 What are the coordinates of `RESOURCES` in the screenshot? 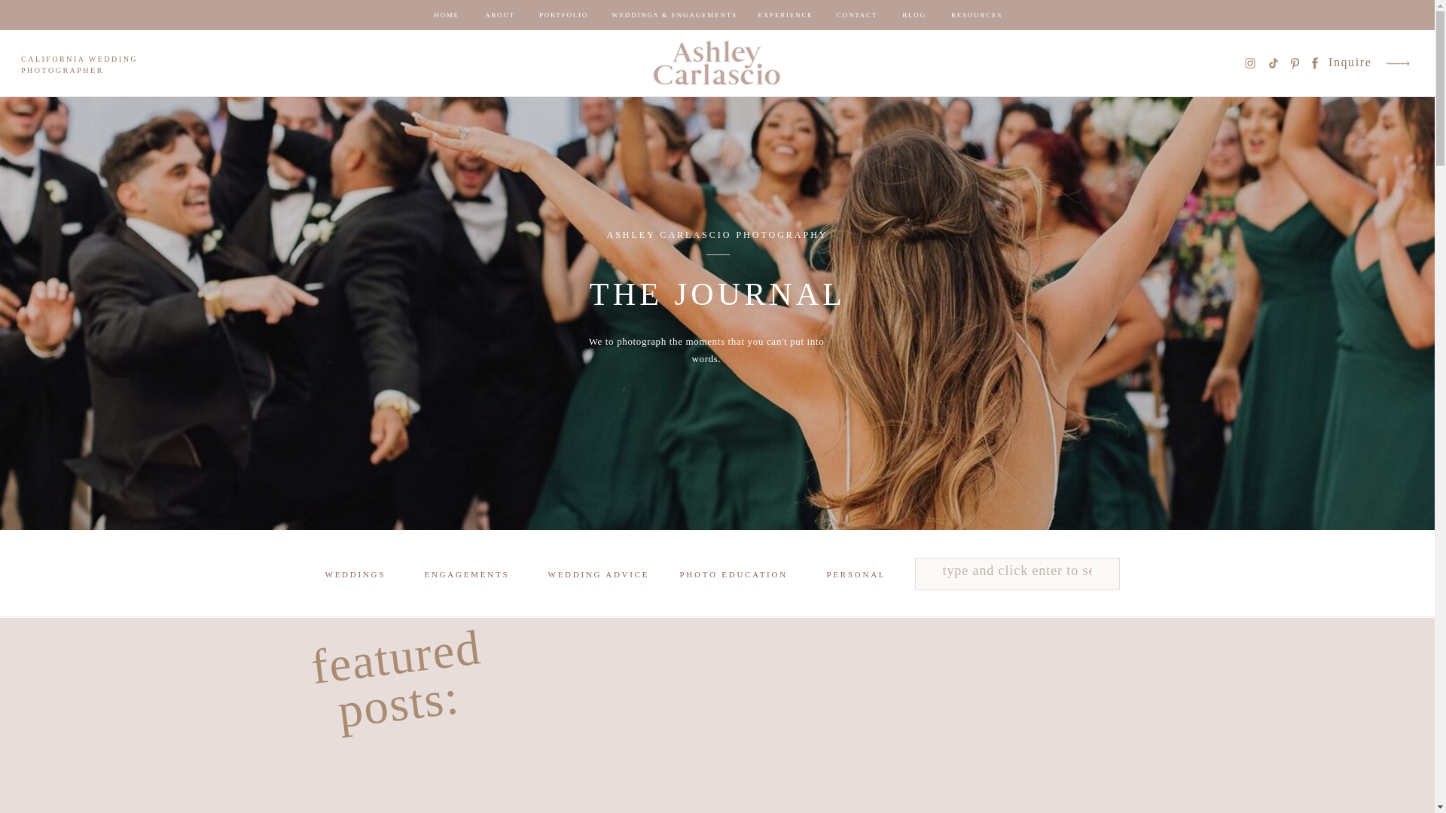 It's located at (976, 15).